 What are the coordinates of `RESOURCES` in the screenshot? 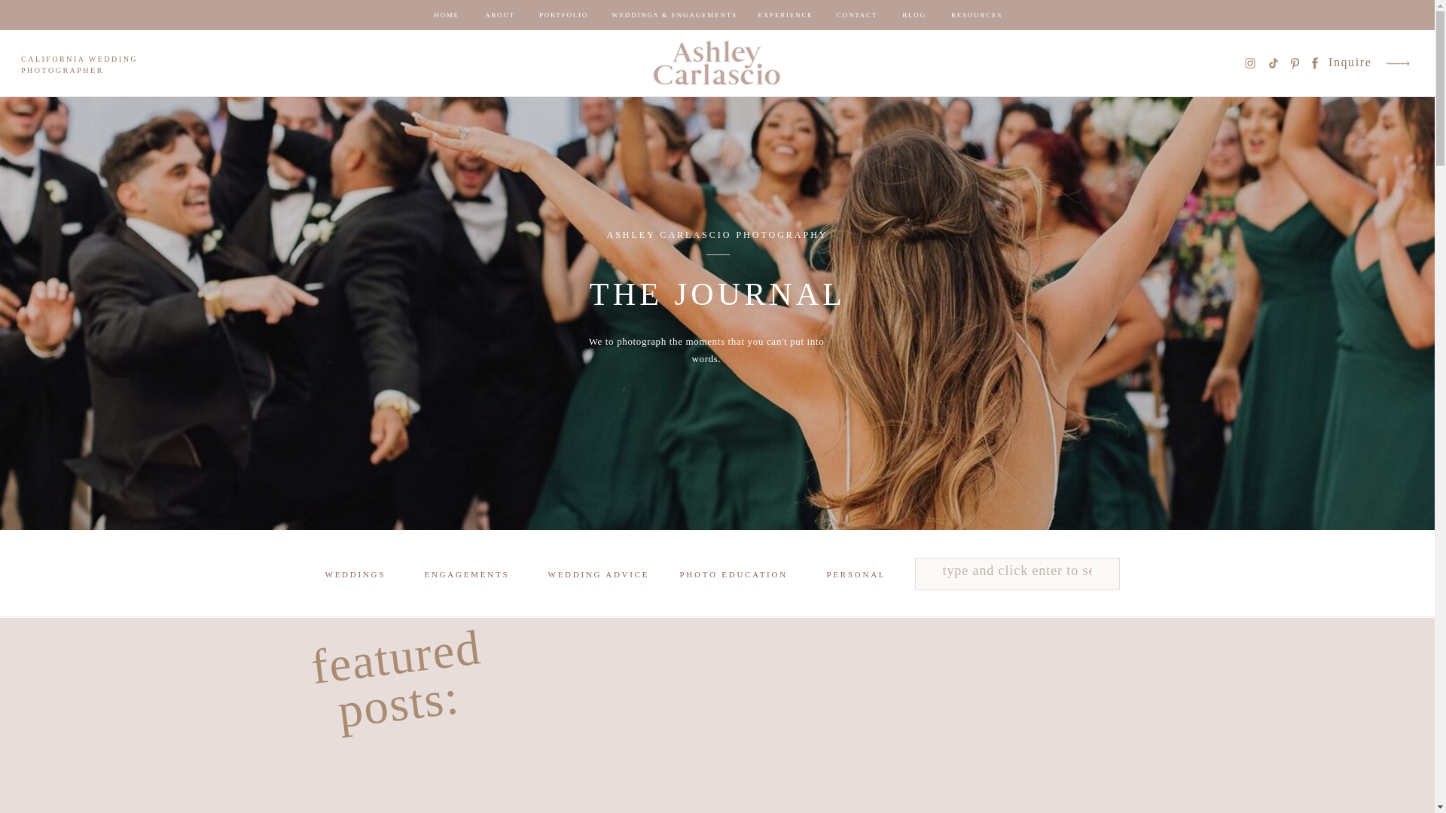 It's located at (976, 15).